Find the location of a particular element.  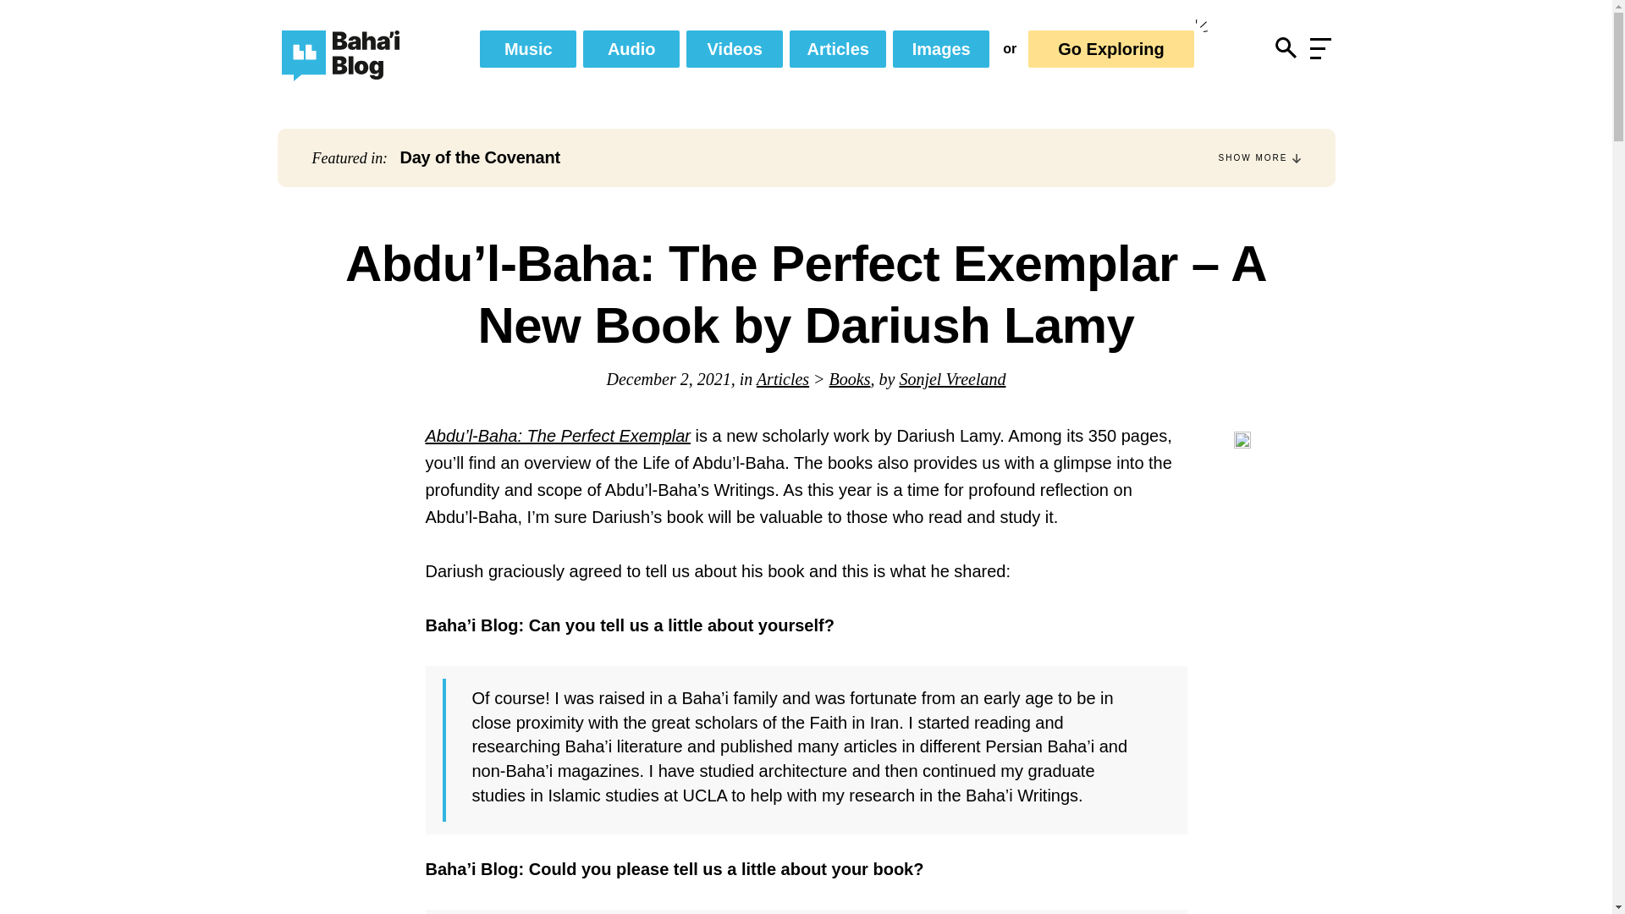

Go Exploring is located at coordinates (1111, 48).